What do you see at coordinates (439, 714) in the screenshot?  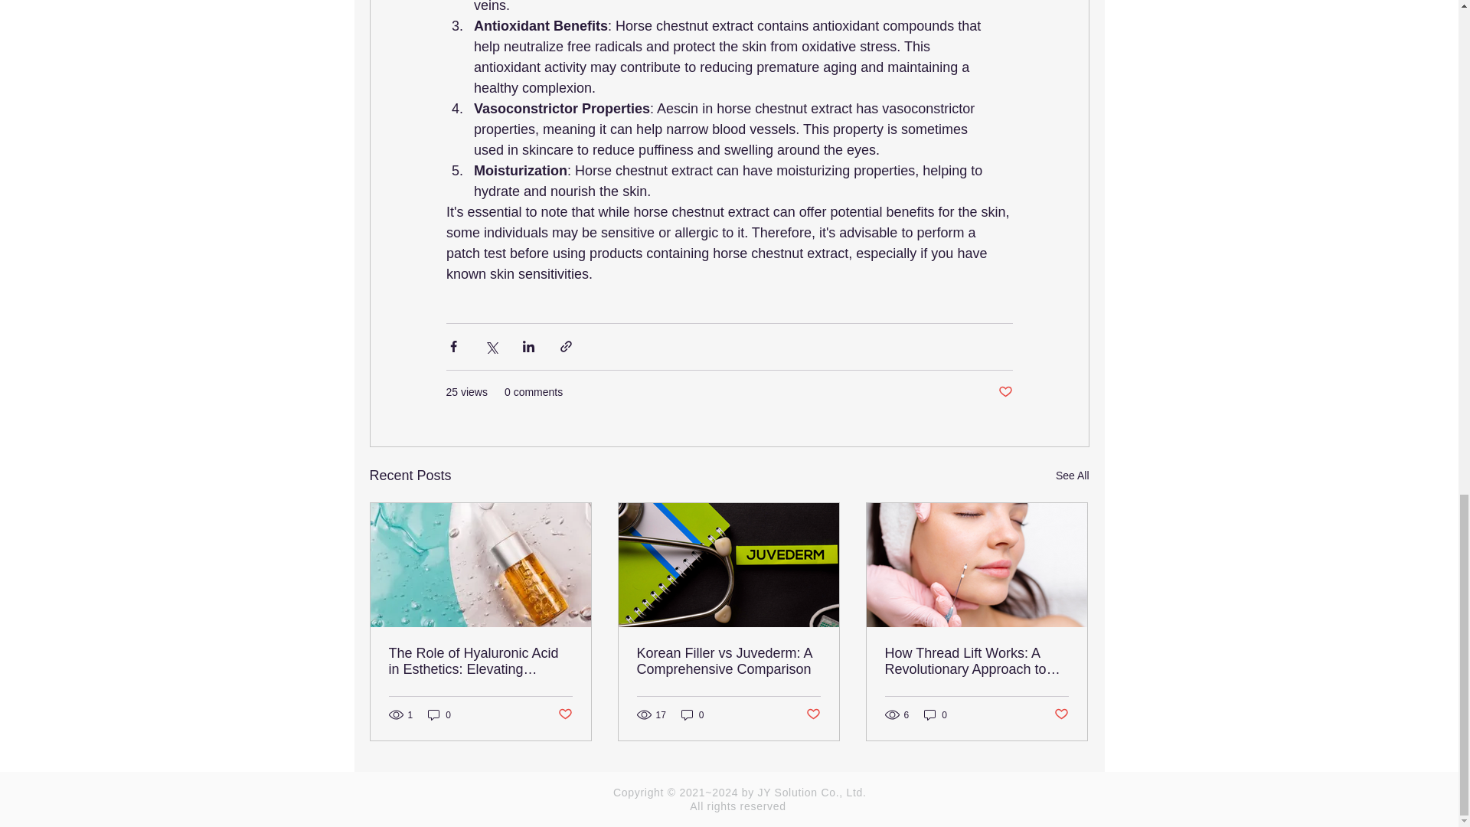 I see `0` at bounding box center [439, 714].